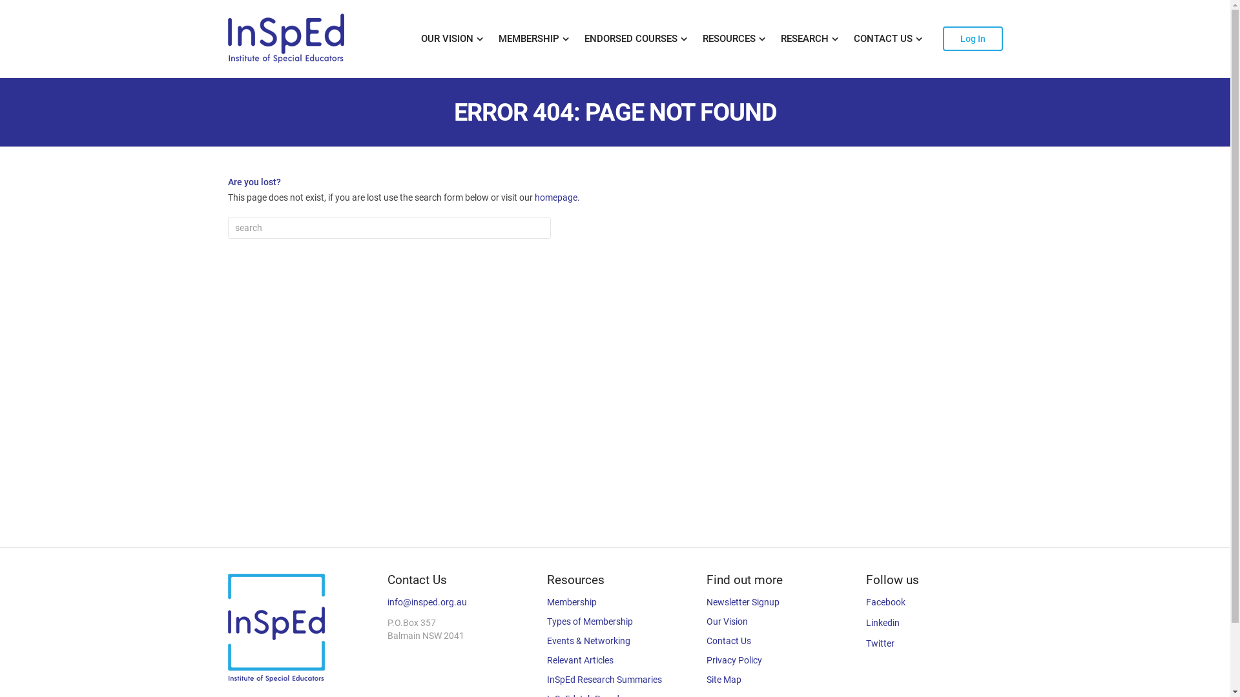 Image resolution: width=1240 pixels, height=697 pixels. What do you see at coordinates (809, 39) in the screenshot?
I see `RESEARCH` at bounding box center [809, 39].